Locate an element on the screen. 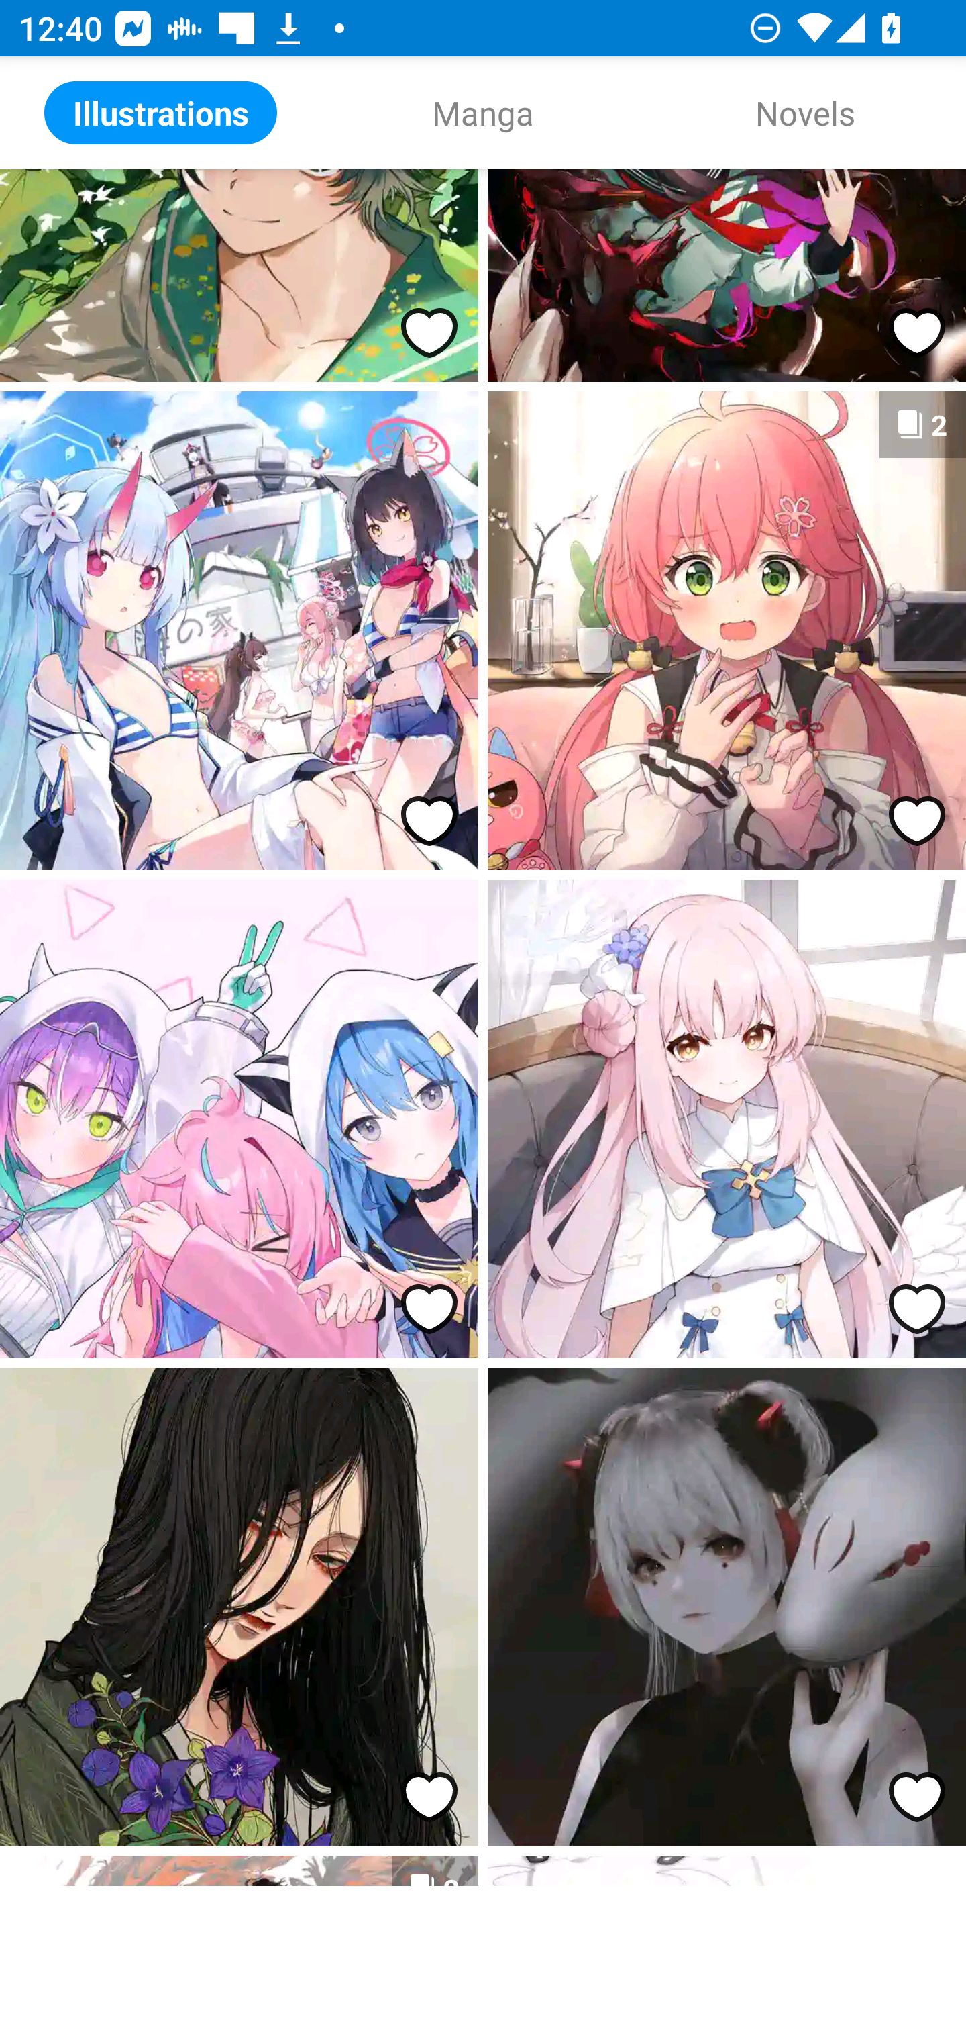 The image size is (966, 2041). Novels is located at coordinates (805, 113).